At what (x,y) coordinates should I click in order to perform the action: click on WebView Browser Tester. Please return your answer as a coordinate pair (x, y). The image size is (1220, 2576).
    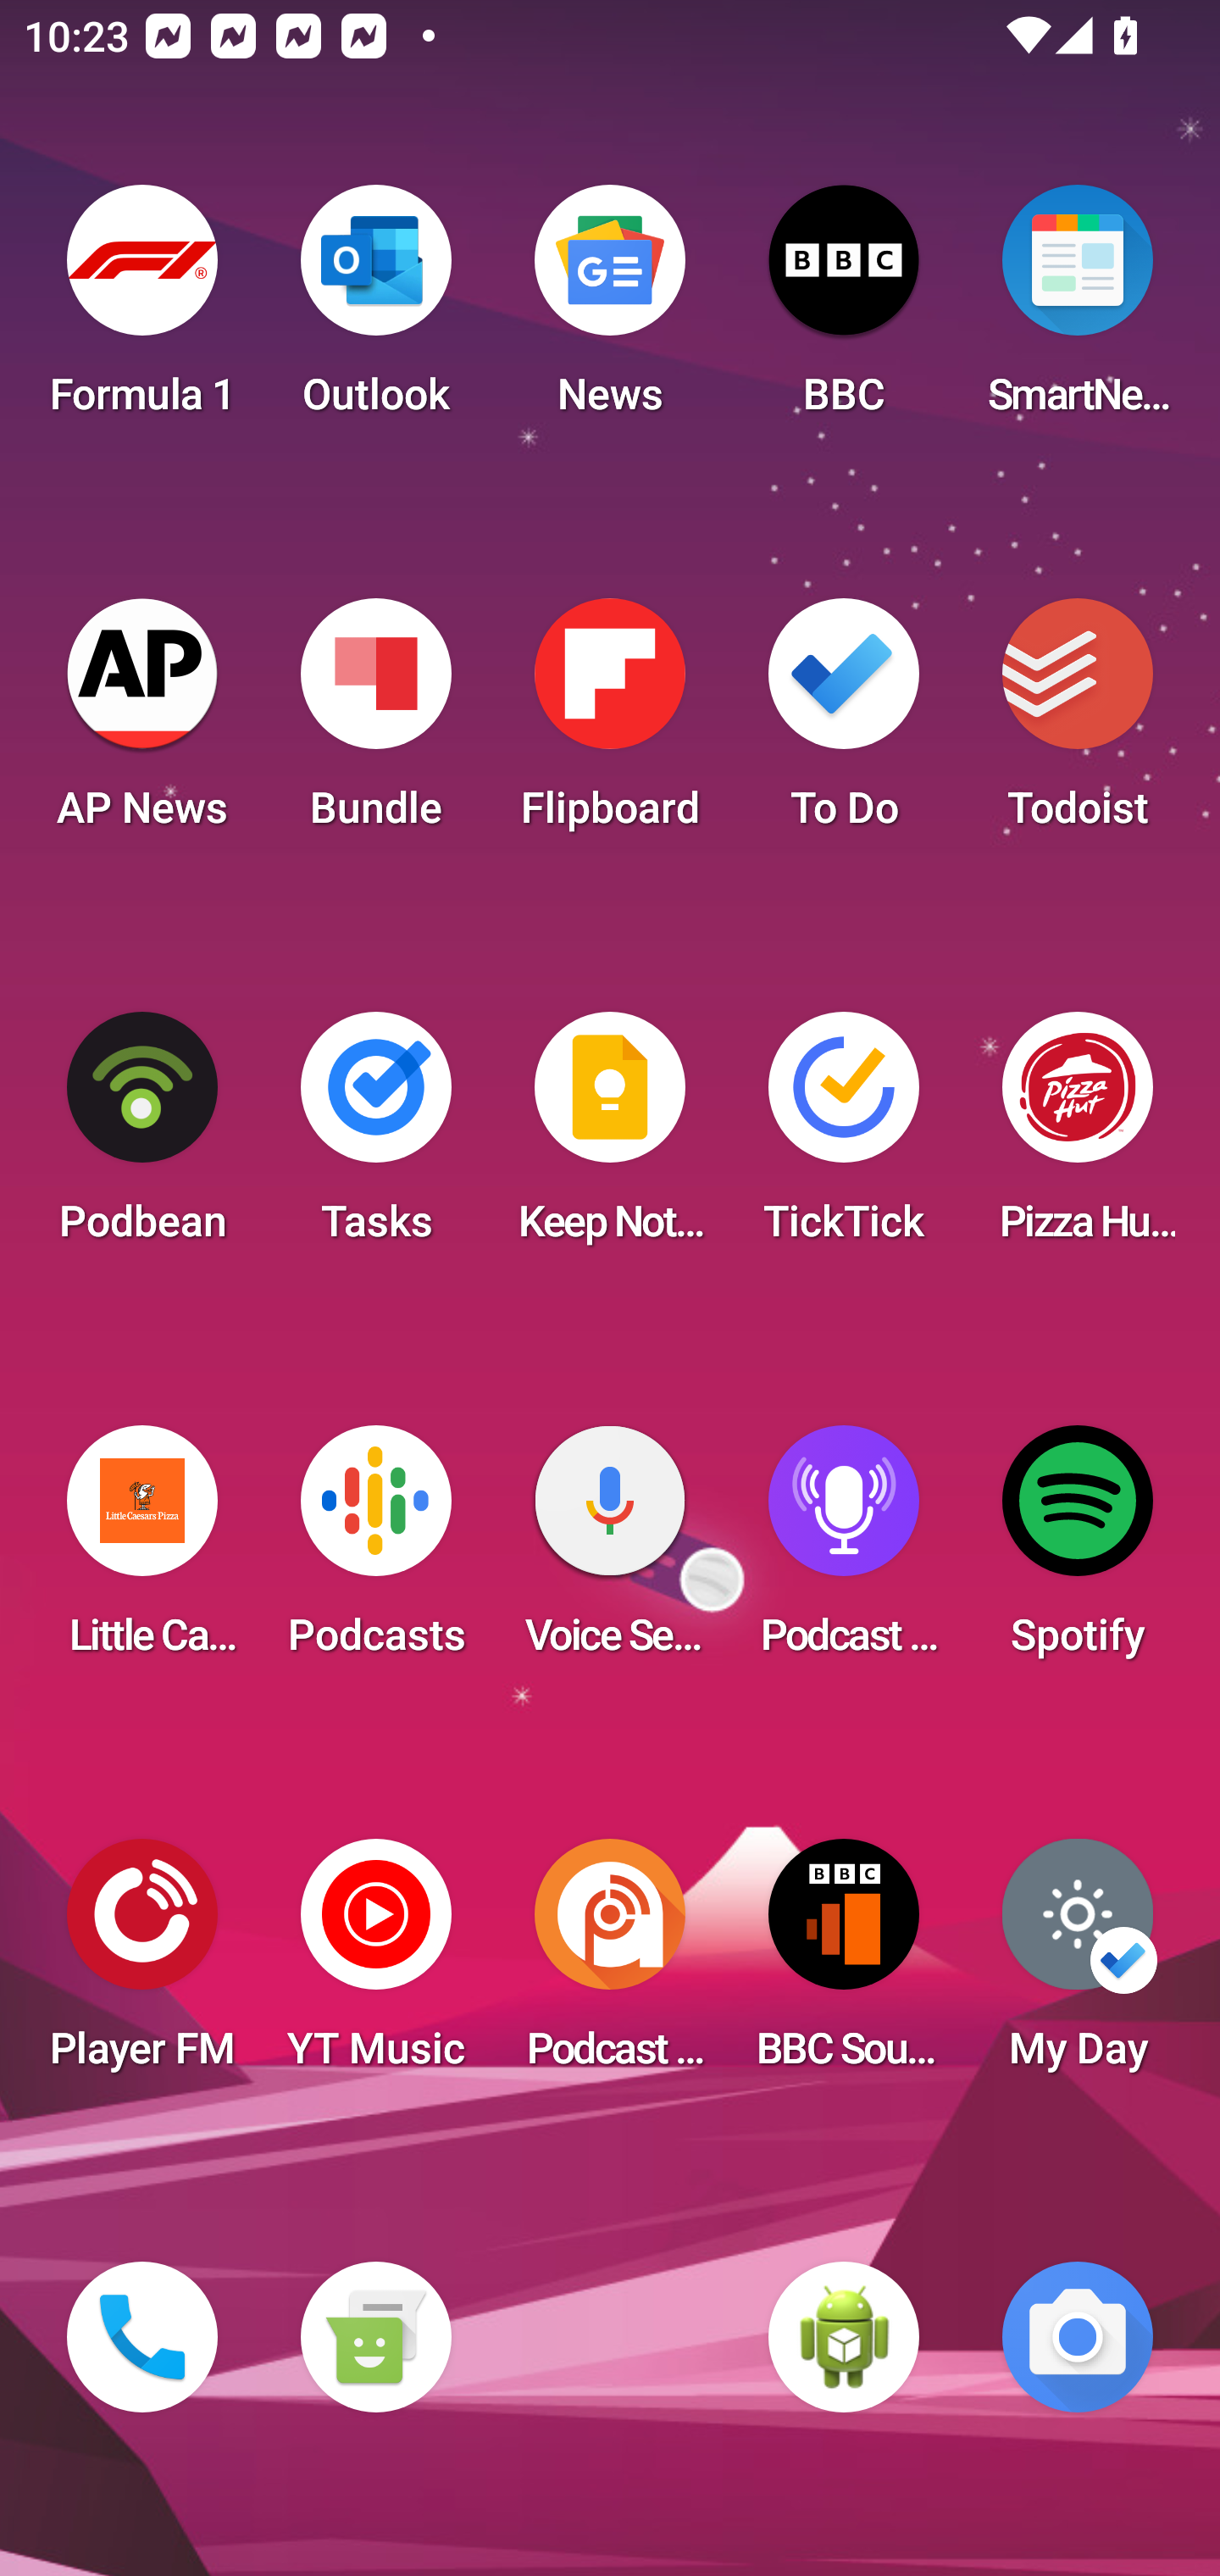
    Looking at the image, I should click on (844, 2337).